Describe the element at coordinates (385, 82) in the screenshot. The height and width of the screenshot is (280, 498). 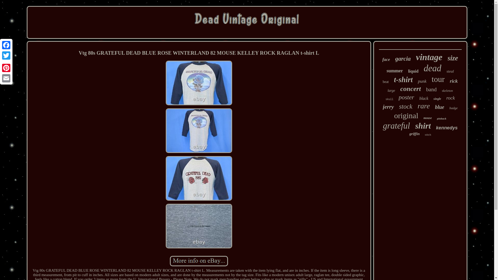
I see `beat` at that location.